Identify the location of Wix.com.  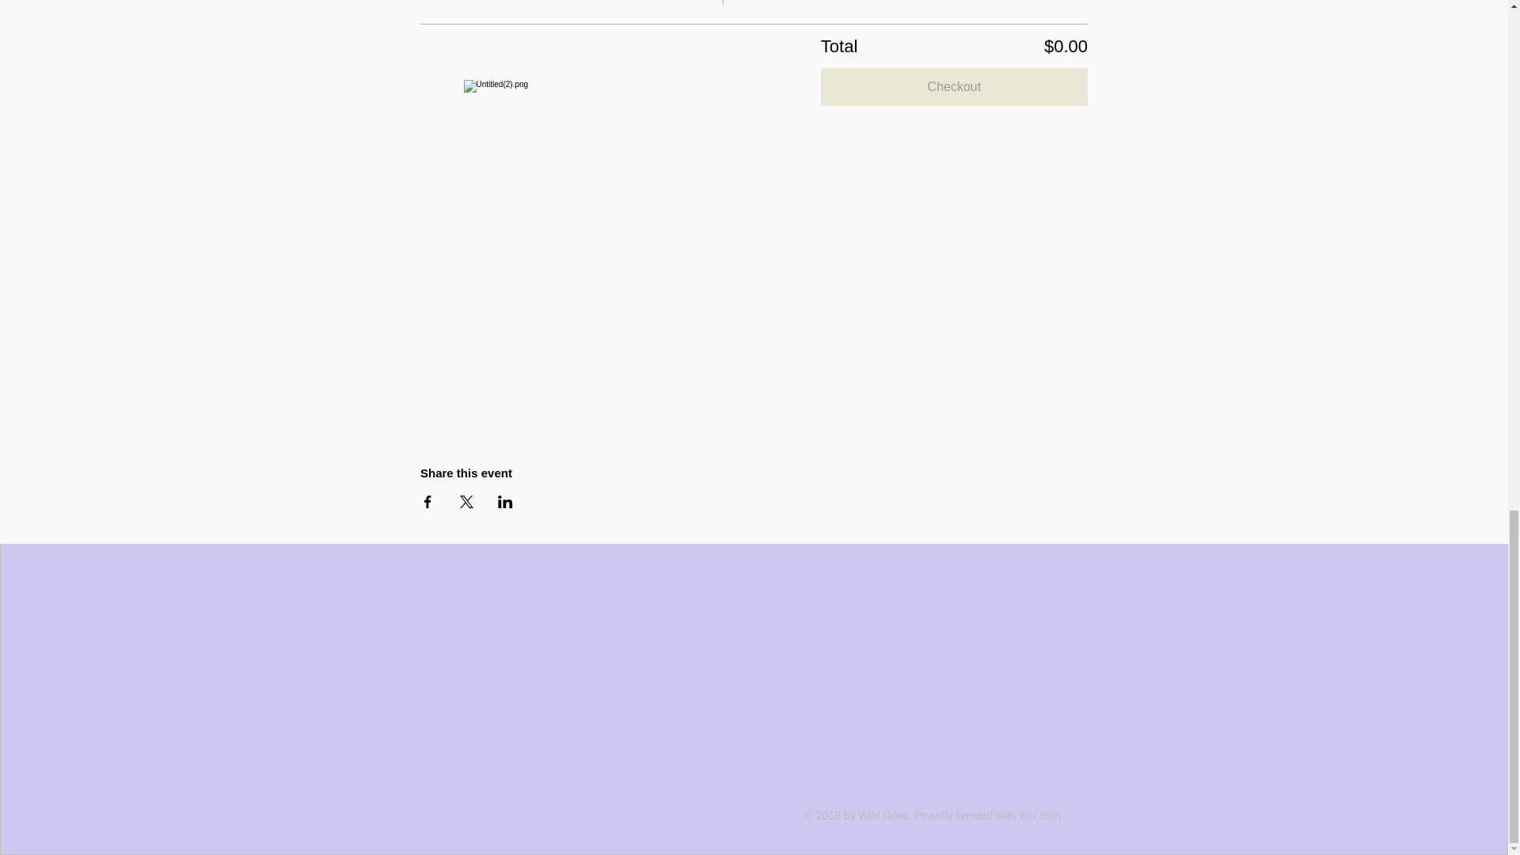
(1039, 815).